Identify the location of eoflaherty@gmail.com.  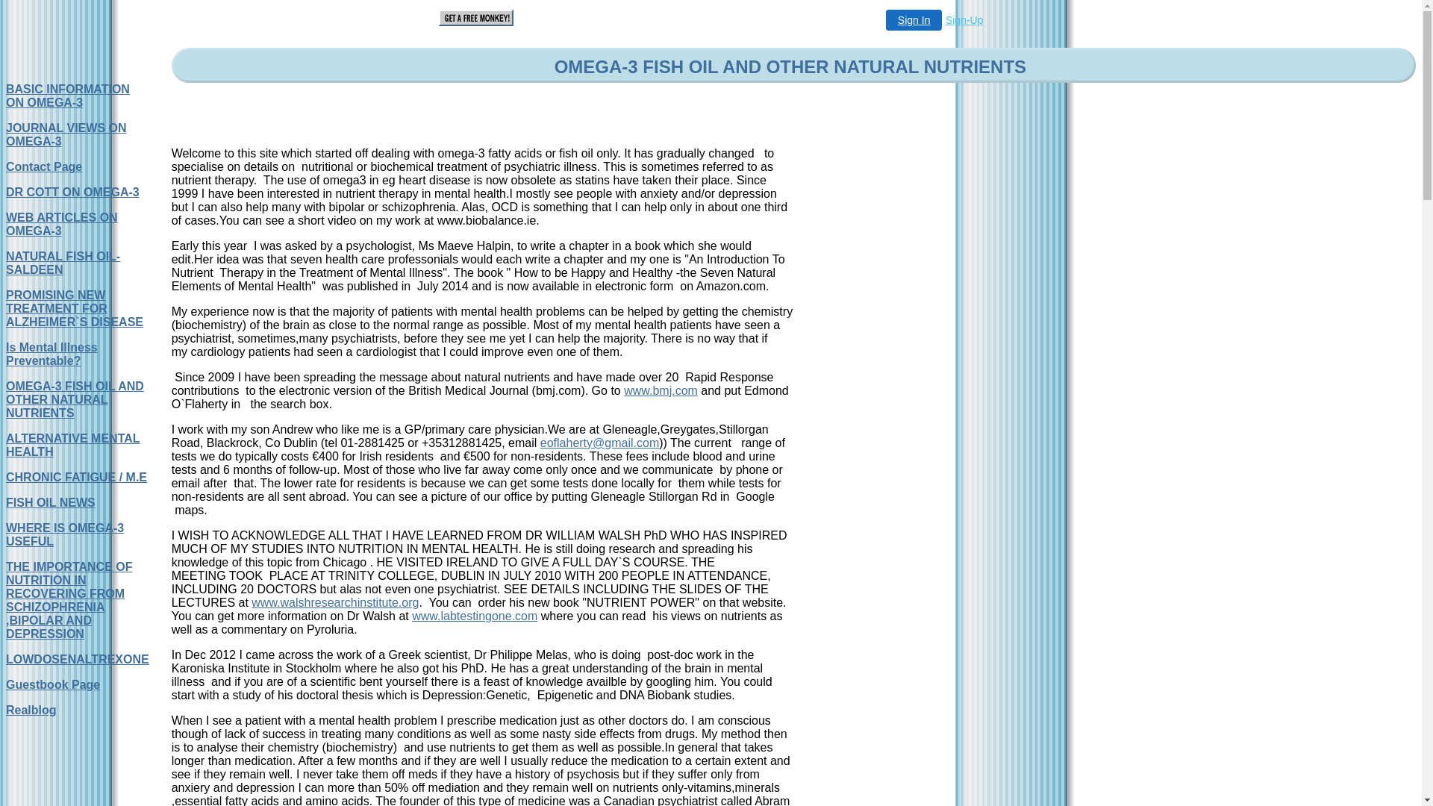
(600, 443).